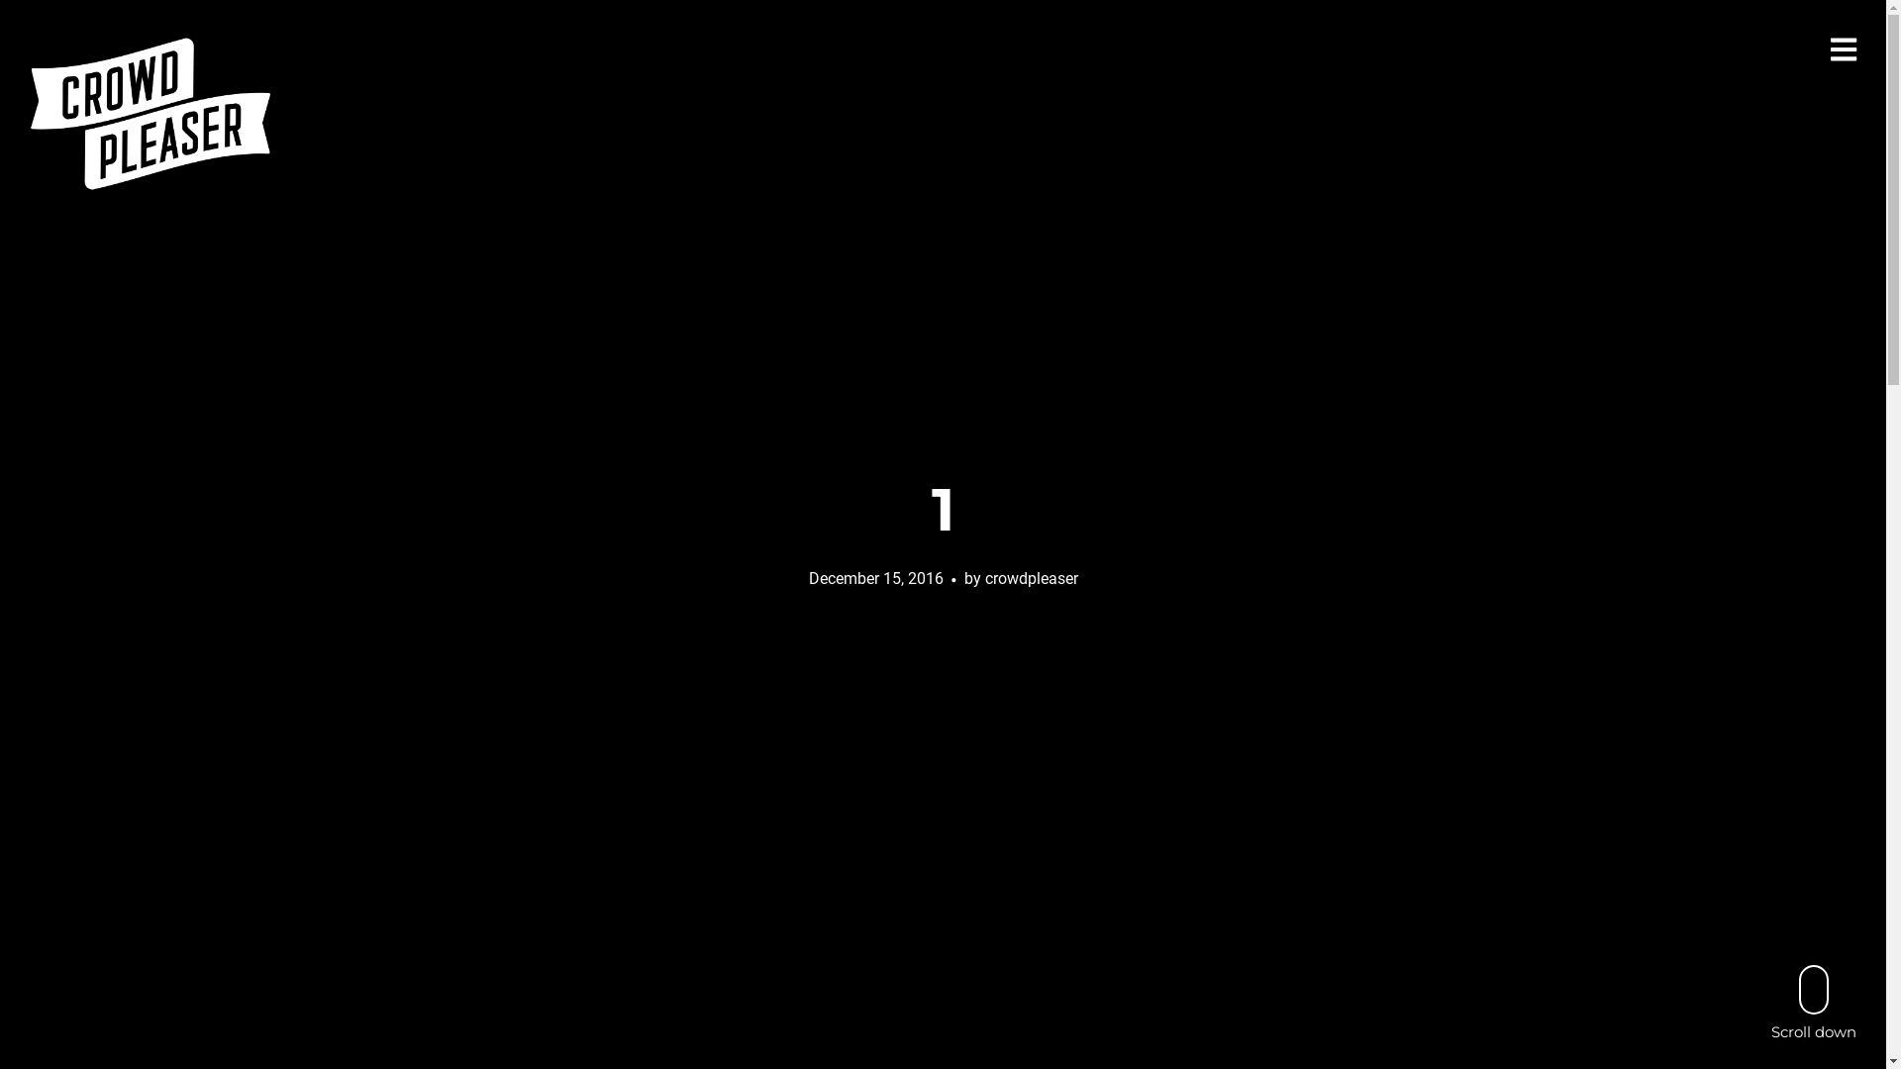  I want to click on Scroll down, so click(1814, 1002).